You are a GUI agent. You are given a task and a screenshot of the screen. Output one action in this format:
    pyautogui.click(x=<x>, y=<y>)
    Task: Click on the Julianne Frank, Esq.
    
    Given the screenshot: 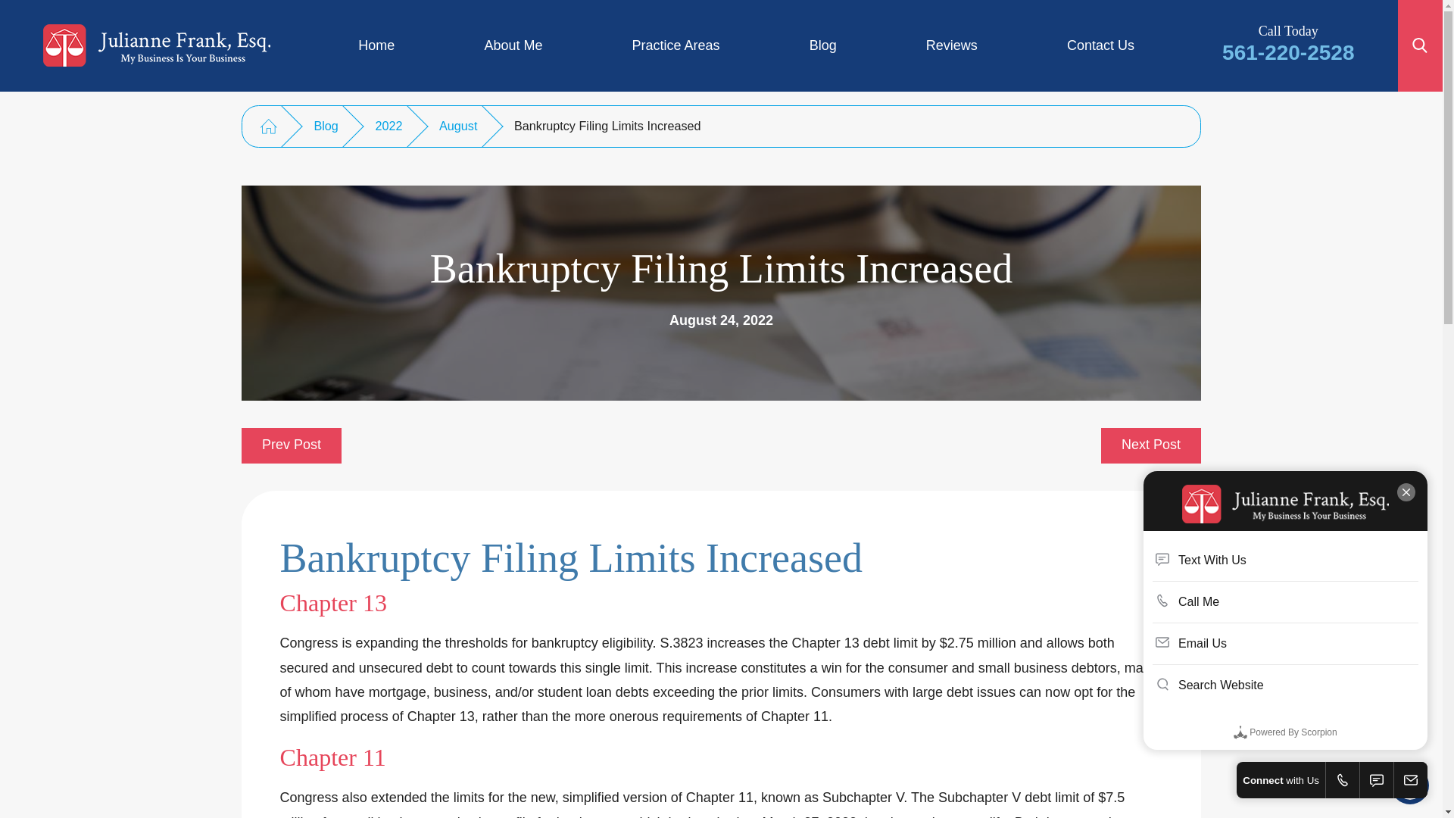 What is the action you would take?
    pyautogui.click(x=157, y=45)
    